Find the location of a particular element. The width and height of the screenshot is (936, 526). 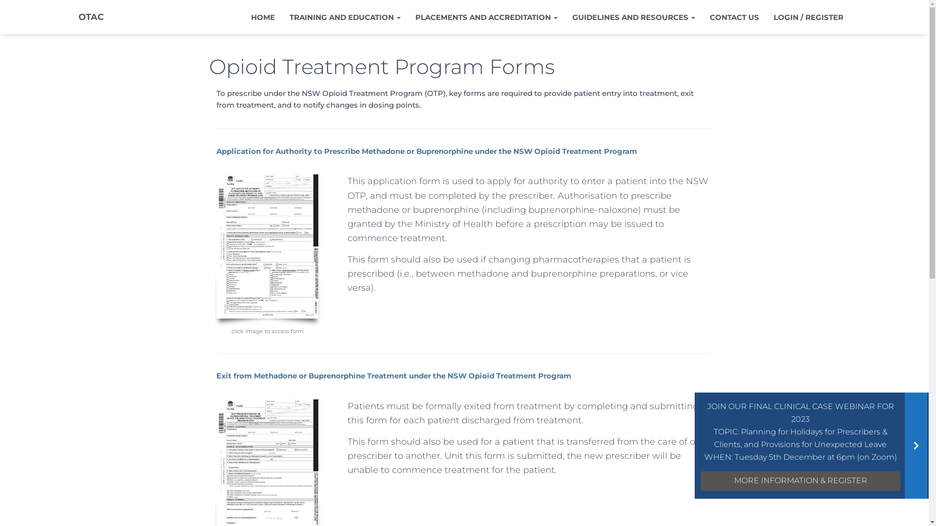

LOGIN / REGISTER is located at coordinates (808, 17).